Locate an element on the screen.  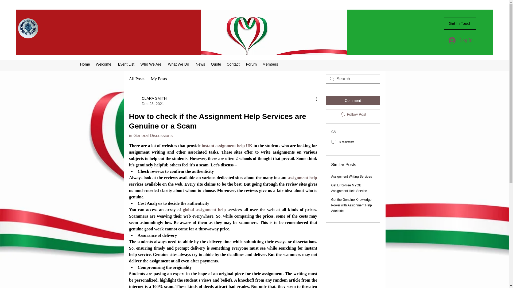
global assignment help is located at coordinates (352, 176).